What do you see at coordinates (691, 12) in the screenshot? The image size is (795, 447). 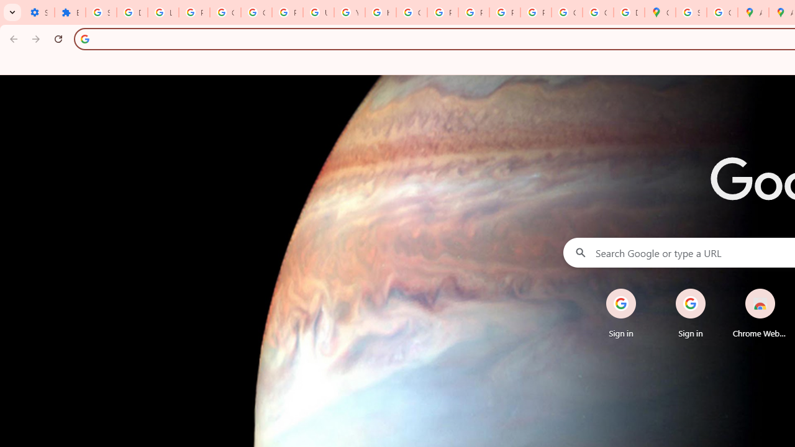 I see `Sign in - Google Accounts` at bounding box center [691, 12].